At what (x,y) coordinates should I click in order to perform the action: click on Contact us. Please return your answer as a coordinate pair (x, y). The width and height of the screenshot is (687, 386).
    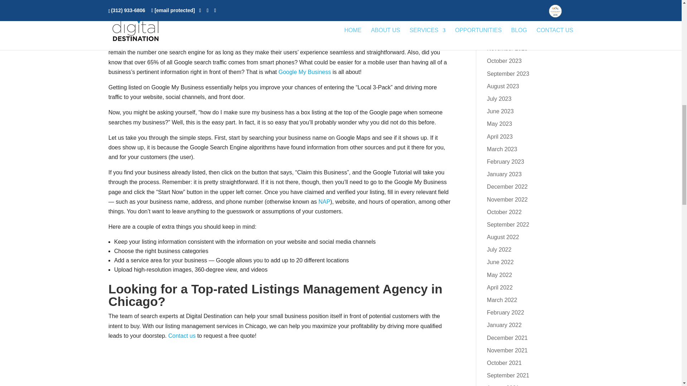
    Looking at the image, I should click on (182, 336).